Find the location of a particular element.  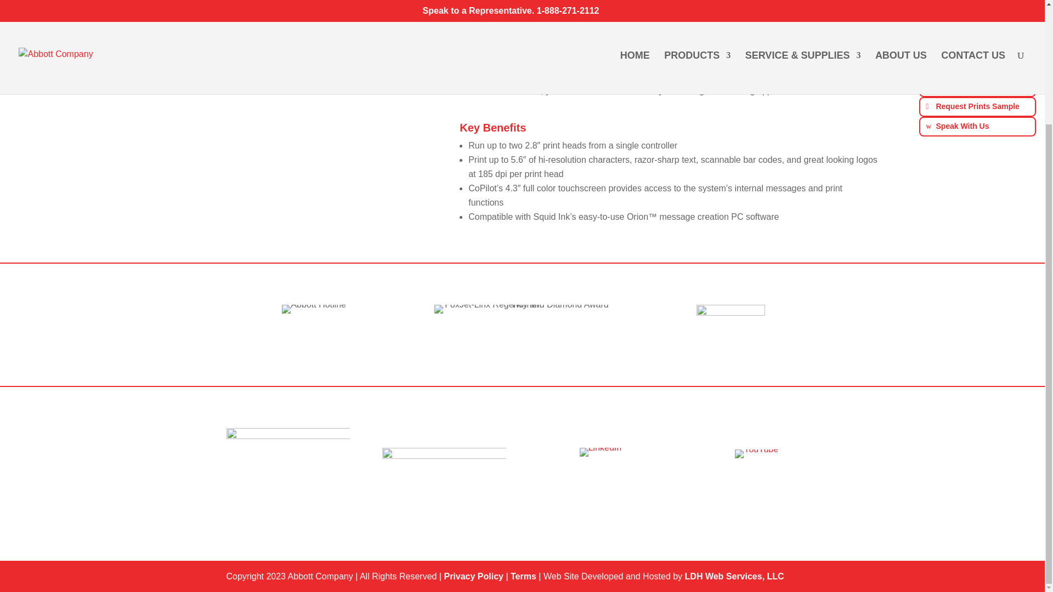

Foxjet Award is located at coordinates (522, 309).